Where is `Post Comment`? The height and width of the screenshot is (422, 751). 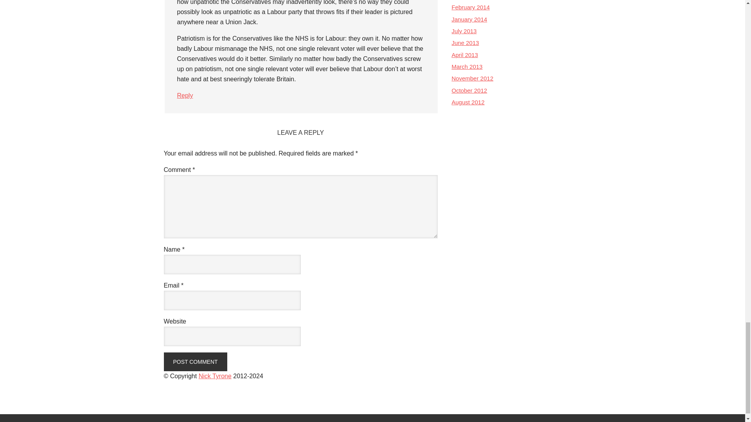
Post Comment is located at coordinates (195, 362).